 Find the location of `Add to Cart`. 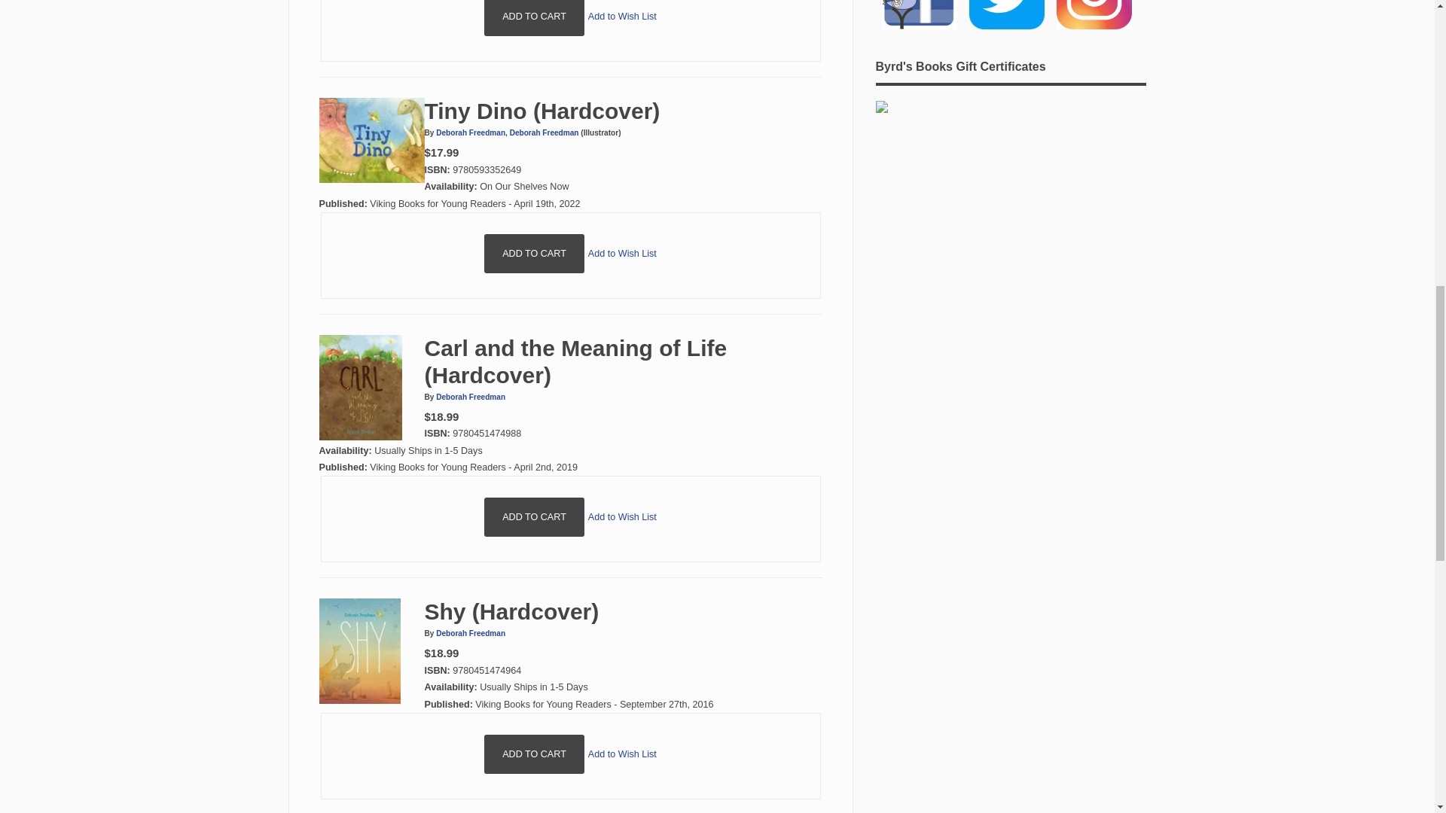

Add to Cart is located at coordinates (534, 253).